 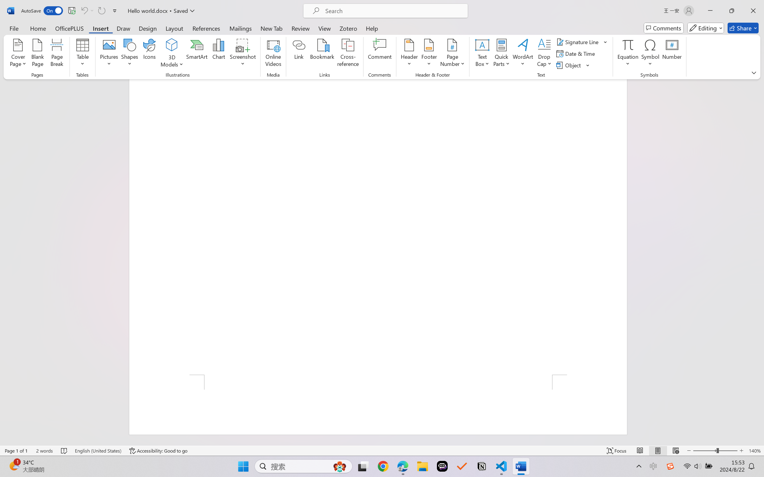 I want to click on Customize Quick Access Toolbar, so click(x=115, y=11).